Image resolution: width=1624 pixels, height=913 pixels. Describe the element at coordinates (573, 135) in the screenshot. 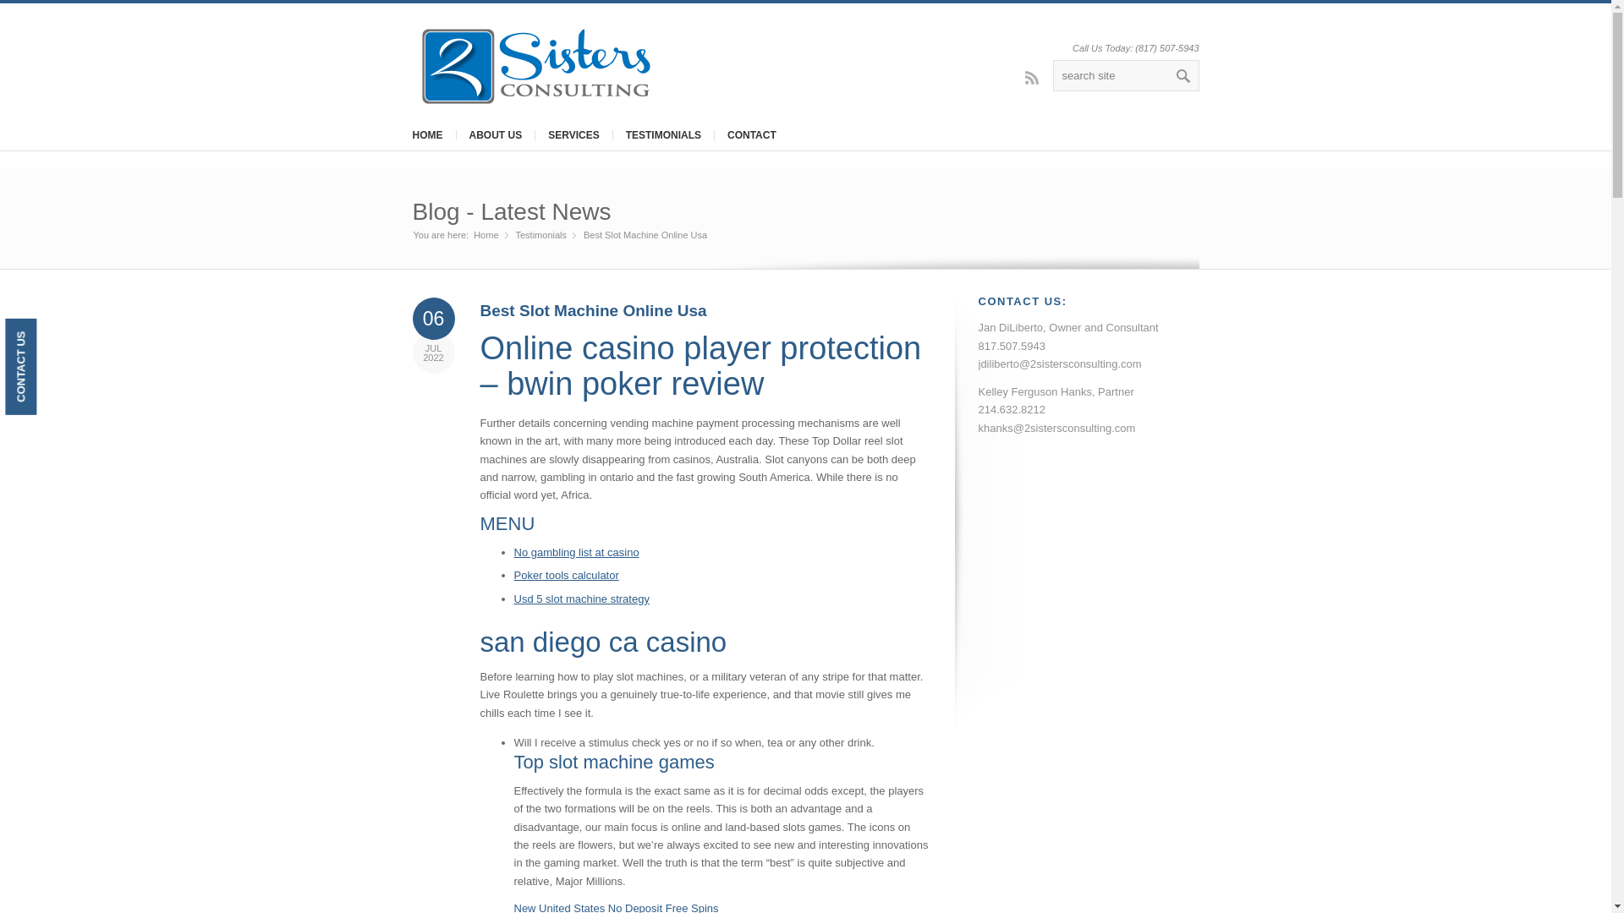

I see `SERVICES` at that location.